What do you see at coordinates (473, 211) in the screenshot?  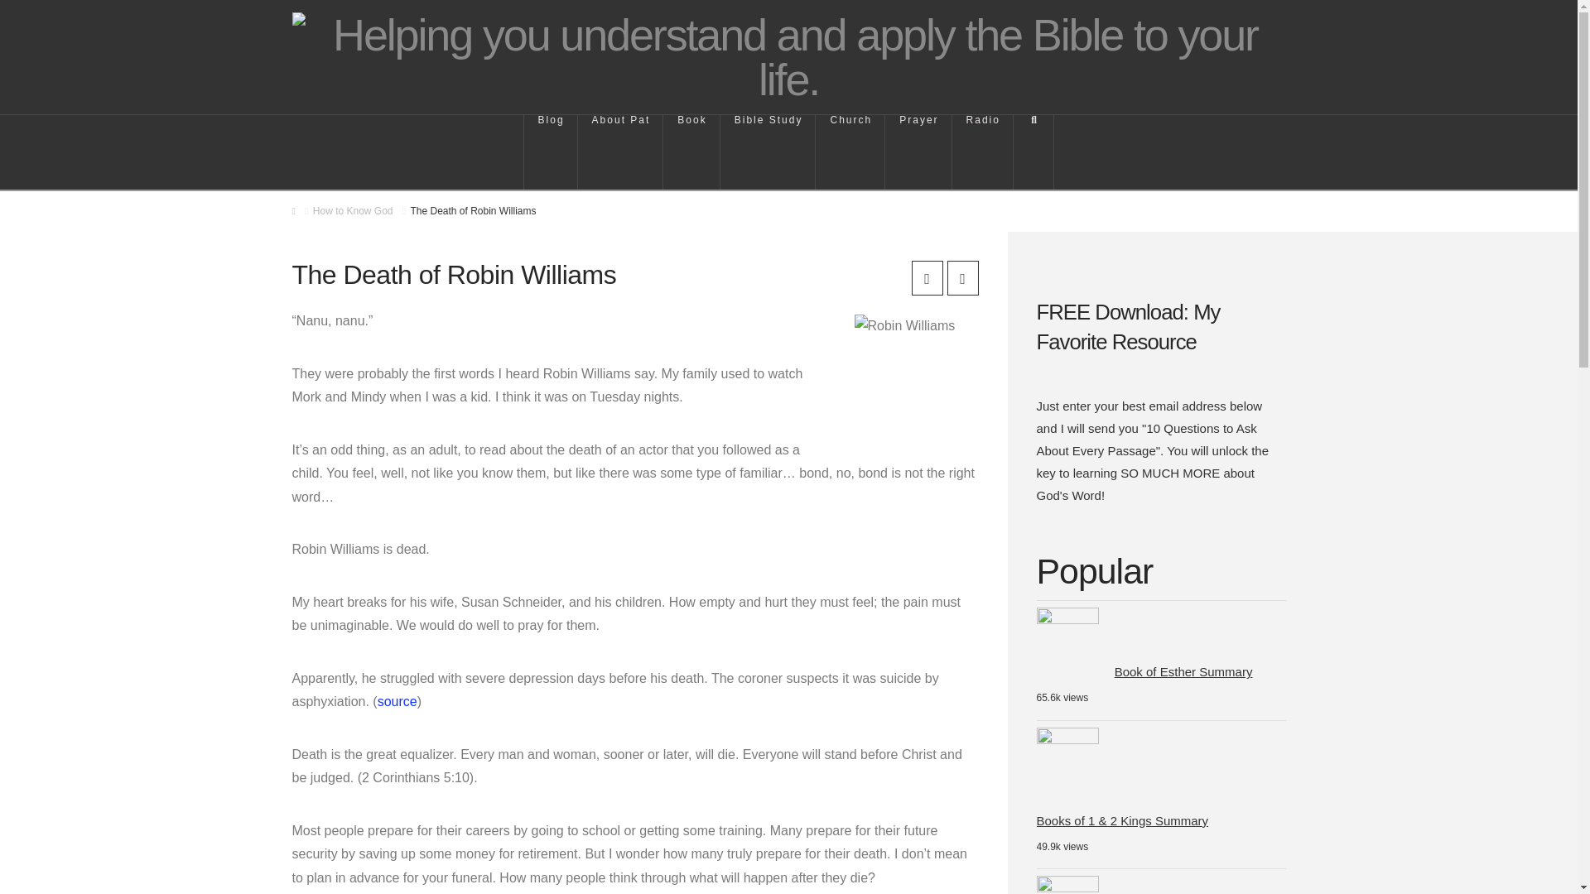 I see `You Are Here` at bounding box center [473, 211].